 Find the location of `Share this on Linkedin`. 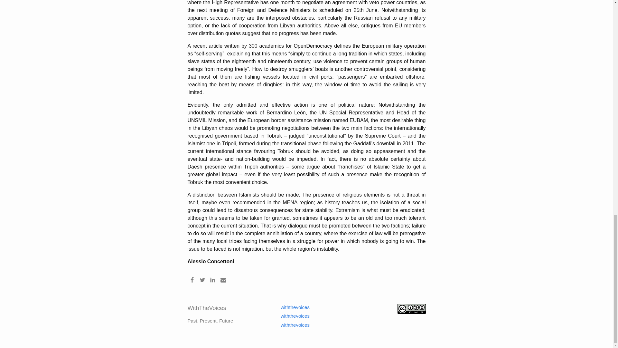

Share this on Linkedin is located at coordinates (213, 280).